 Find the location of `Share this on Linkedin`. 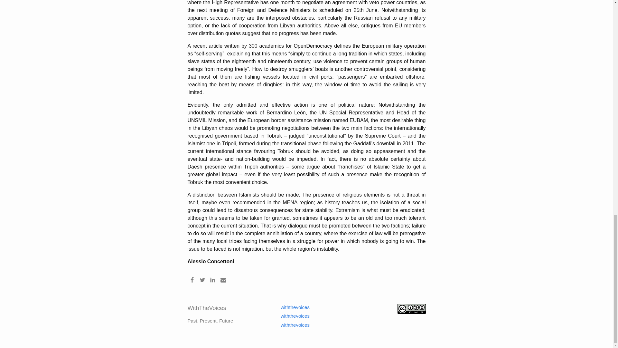

Share this on Linkedin is located at coordinates (213, 280).